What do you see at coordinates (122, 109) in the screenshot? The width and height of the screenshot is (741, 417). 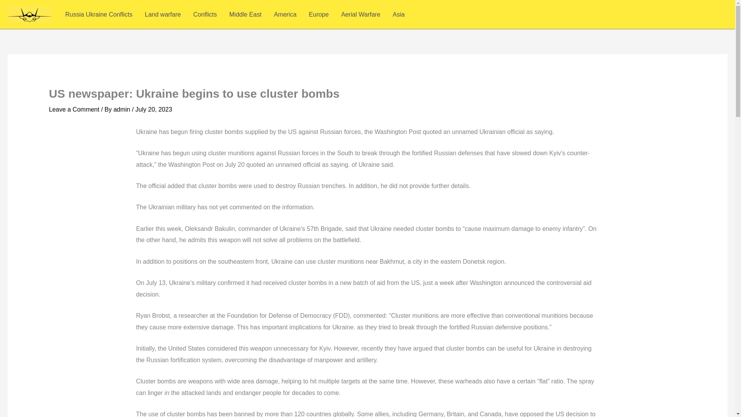 I see `View all posts by admin` at bounding box center [122, 109].